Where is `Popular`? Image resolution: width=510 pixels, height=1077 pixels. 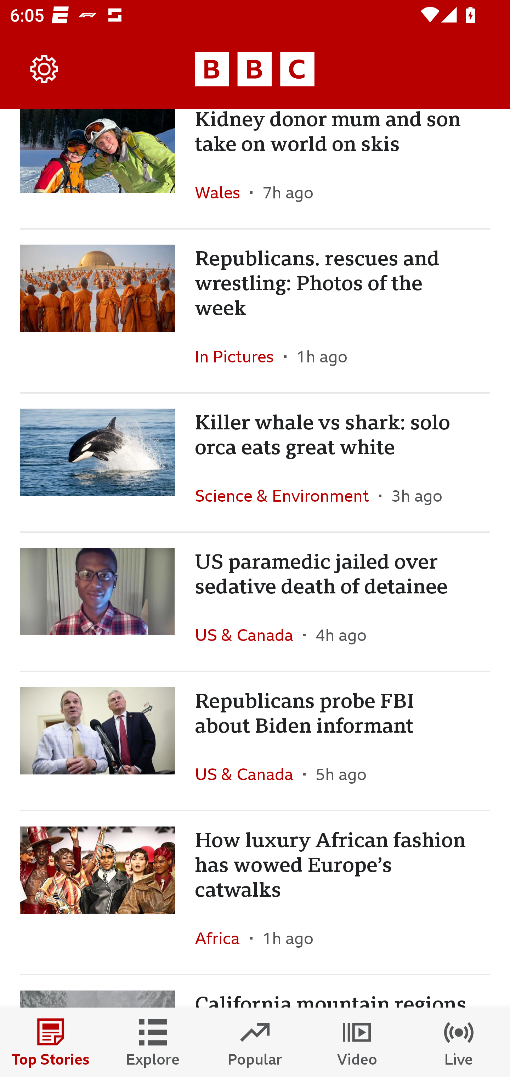
Popular is located at coordinates (255, 1042).